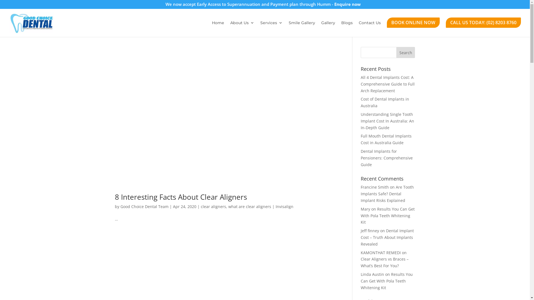 Image resolution: width=534 pixels, height=300 pixels. I want to click on clear aligners, so click(214, 207).